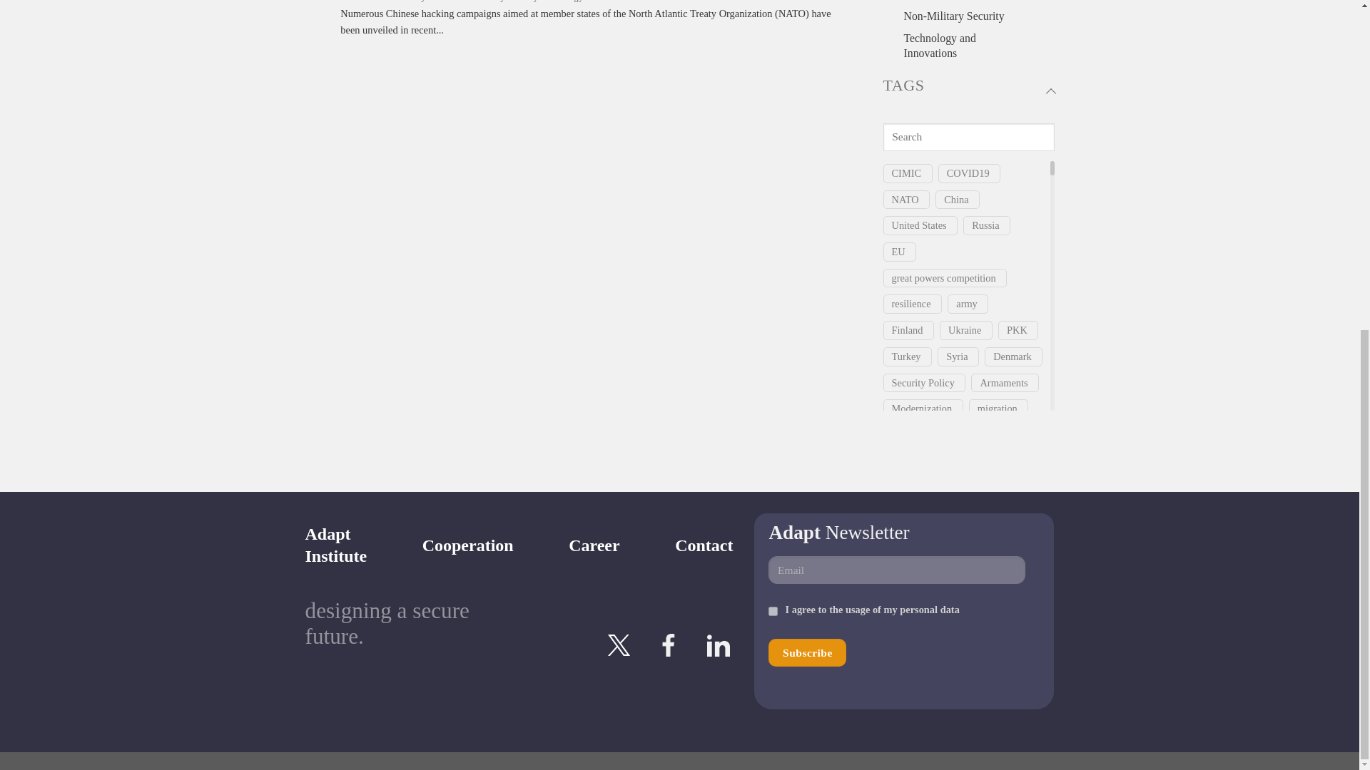  Describe the element at coordinates (964, 330) in the screenshot. I see `Ukraine` at that location.